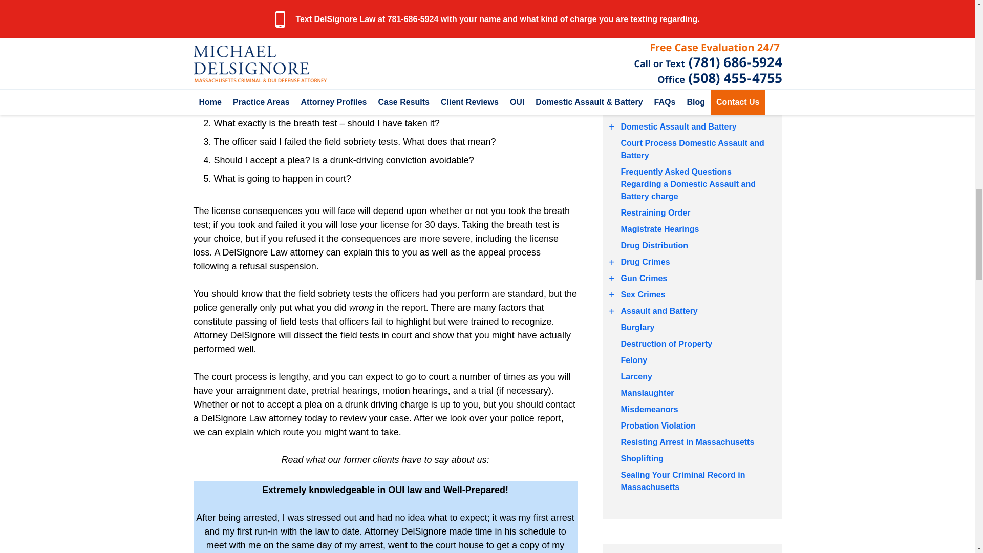 The image size is (983, 553). I want to click on See More, so click(612, 262).